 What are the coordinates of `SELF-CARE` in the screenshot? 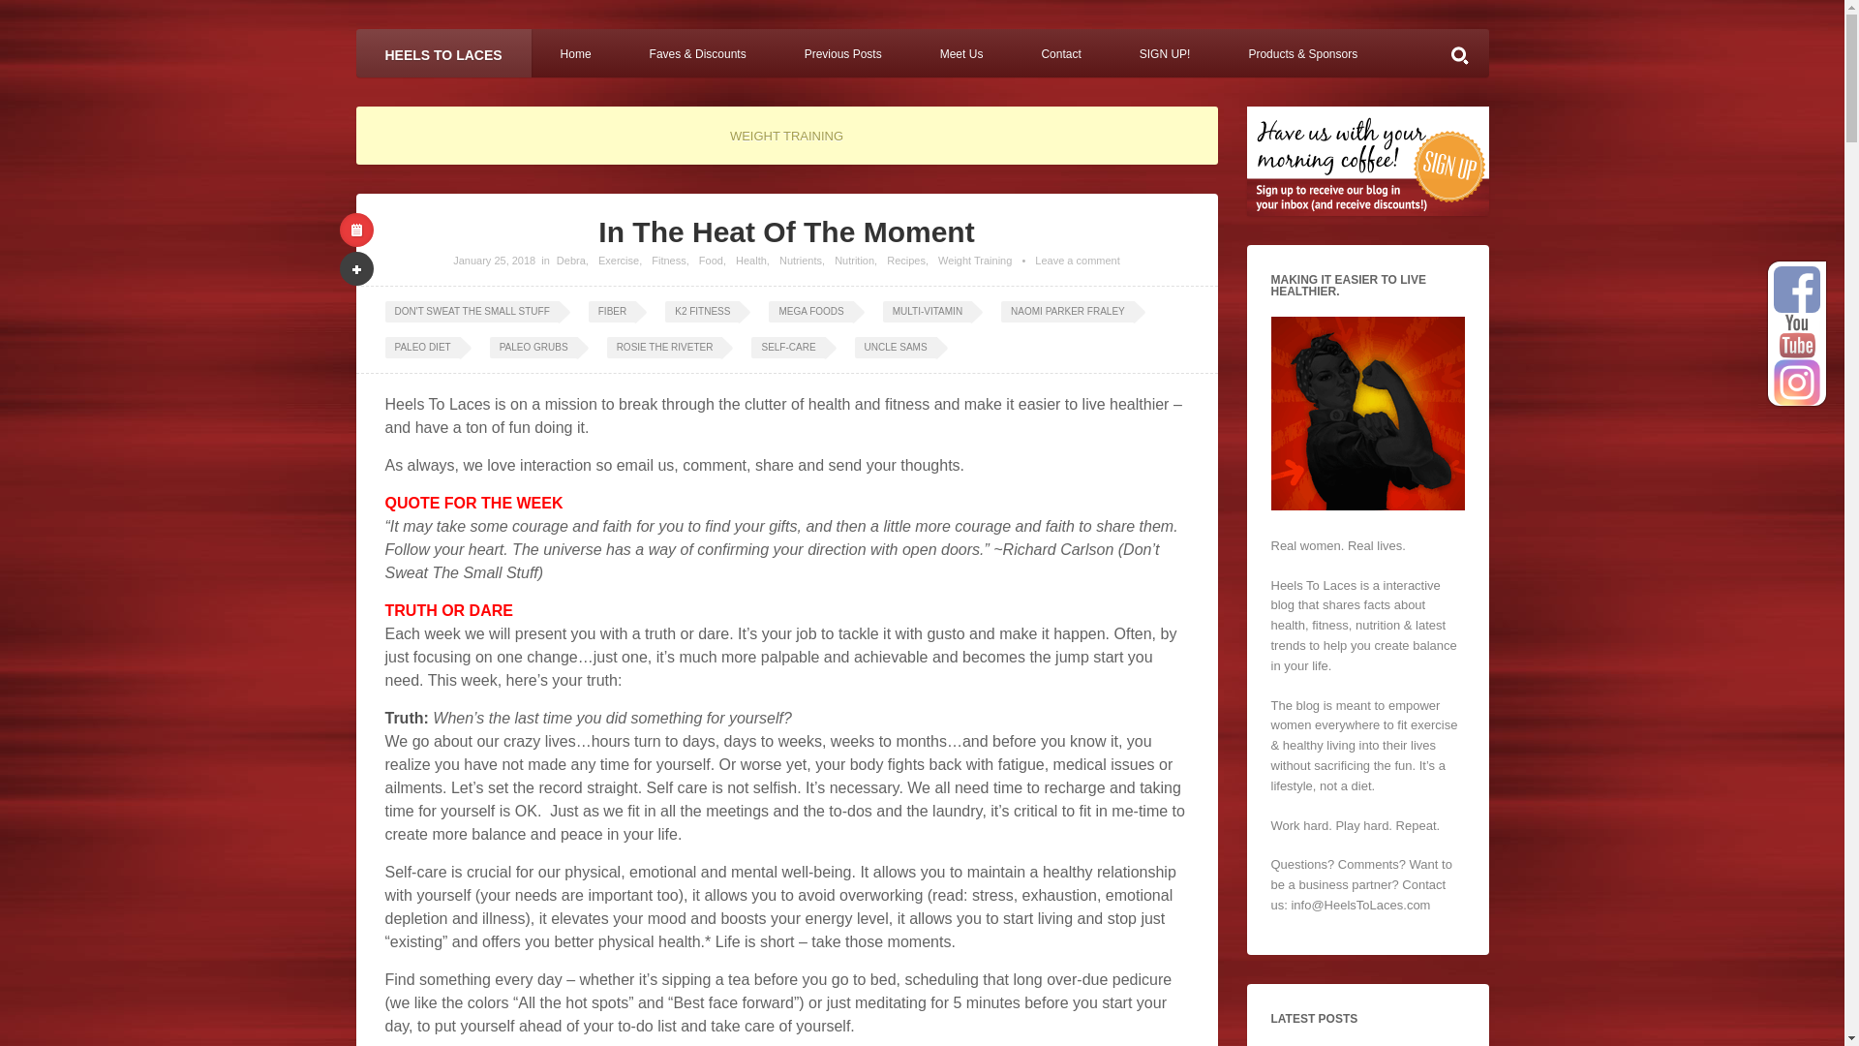 It's located at (788, 347).